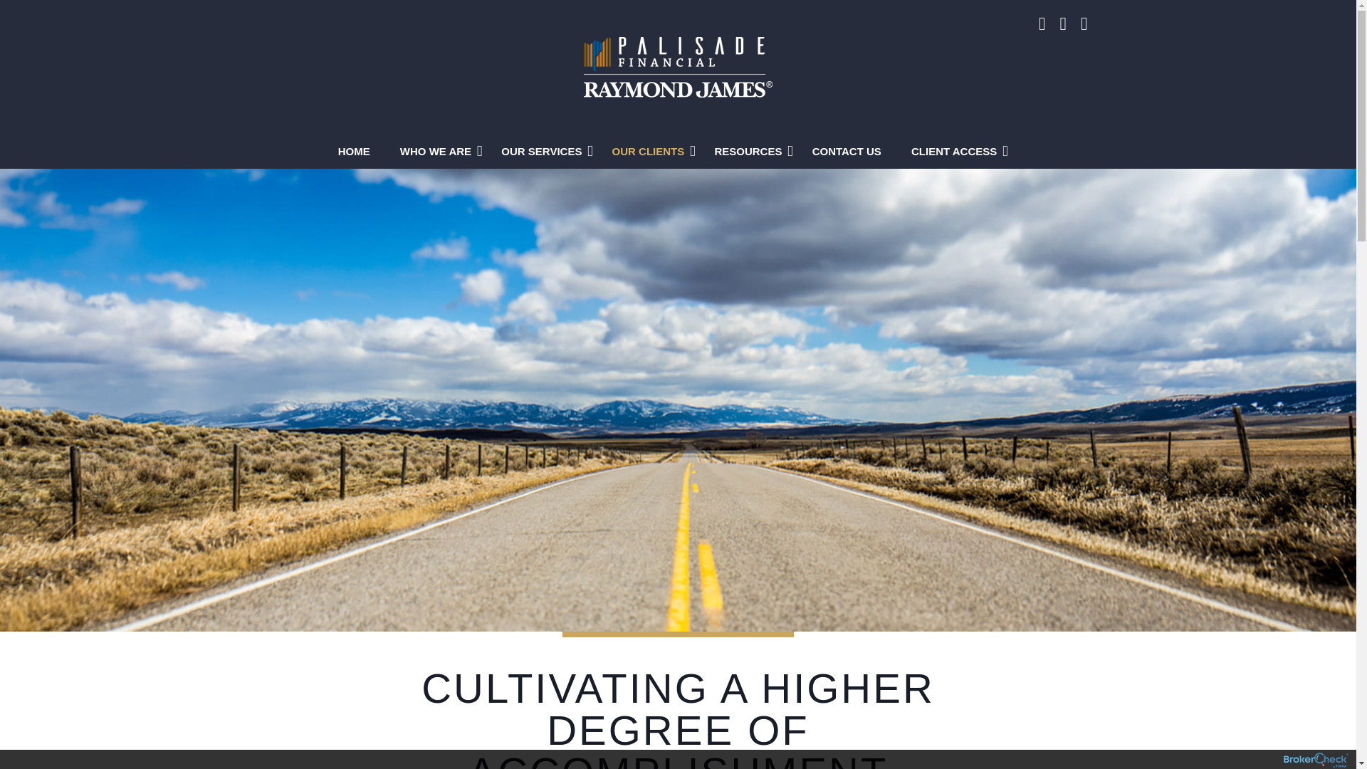 This screenshot has height=769, width=1367. I want to click on OUR CLIENTS, so click(652, 150).